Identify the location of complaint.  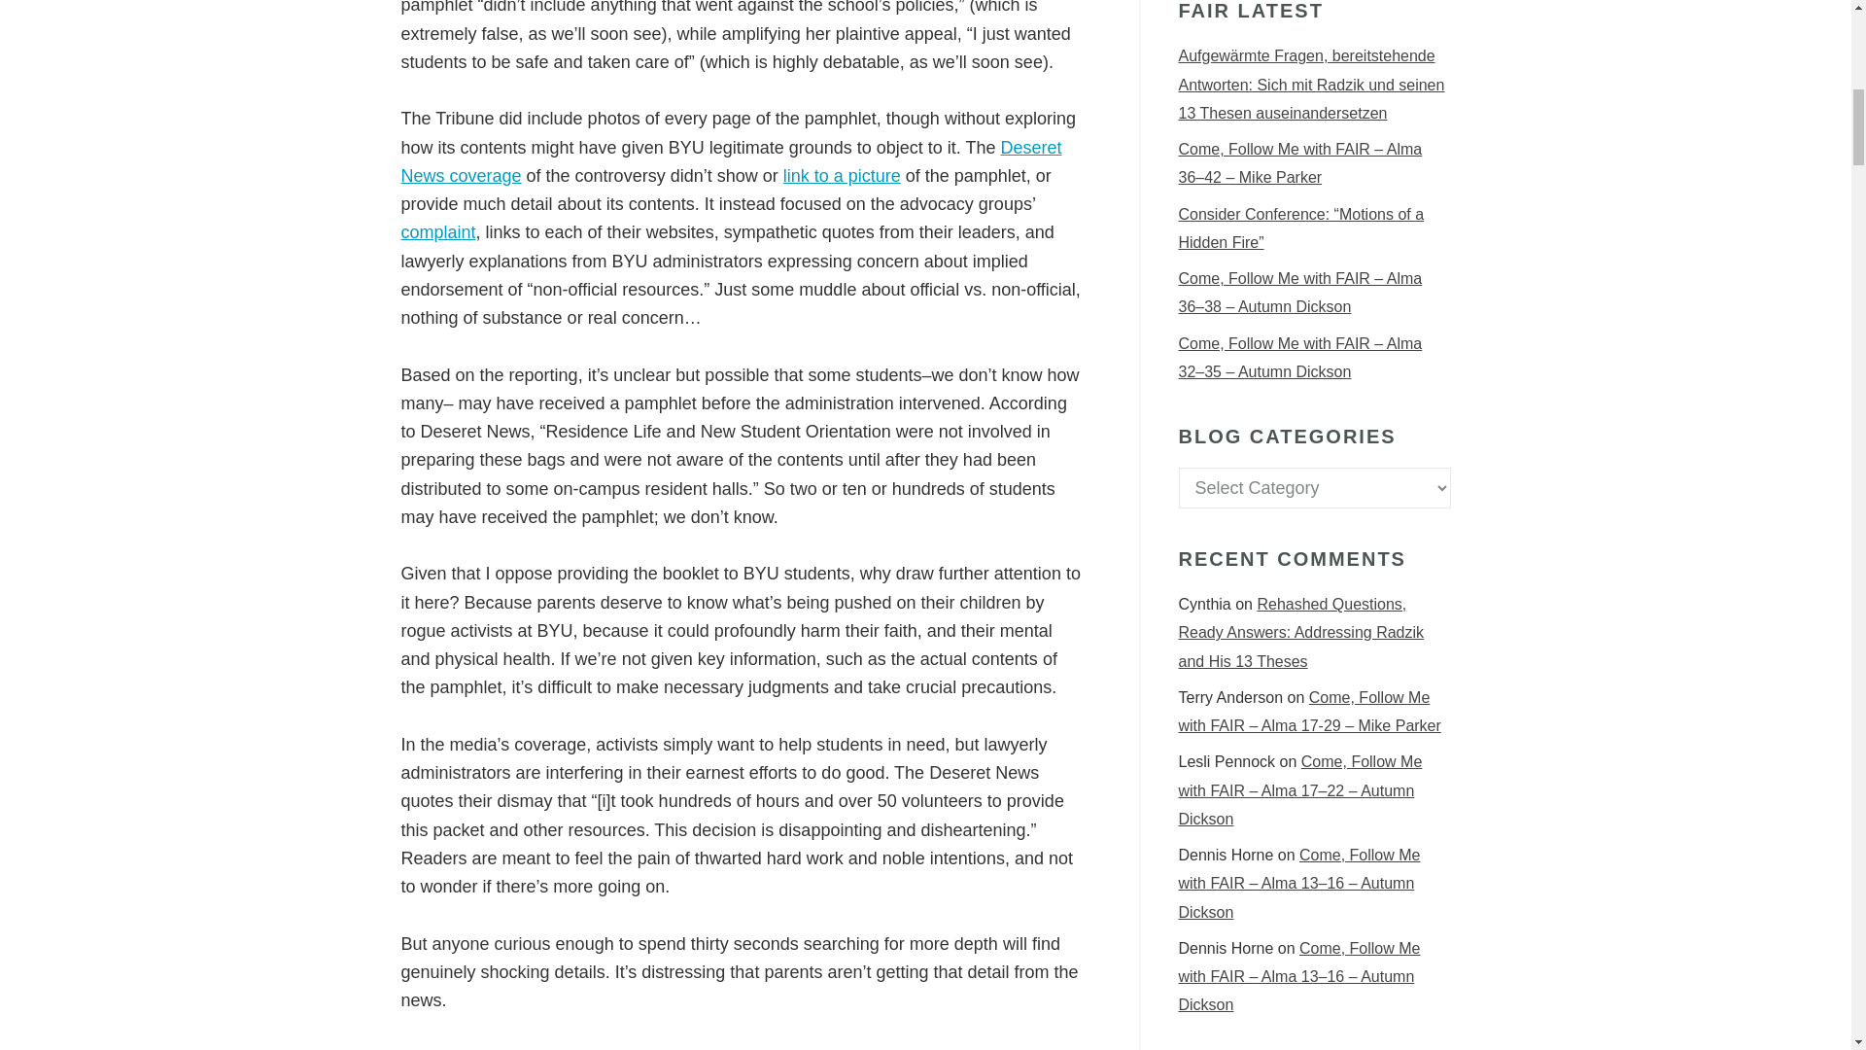
(437, 231).